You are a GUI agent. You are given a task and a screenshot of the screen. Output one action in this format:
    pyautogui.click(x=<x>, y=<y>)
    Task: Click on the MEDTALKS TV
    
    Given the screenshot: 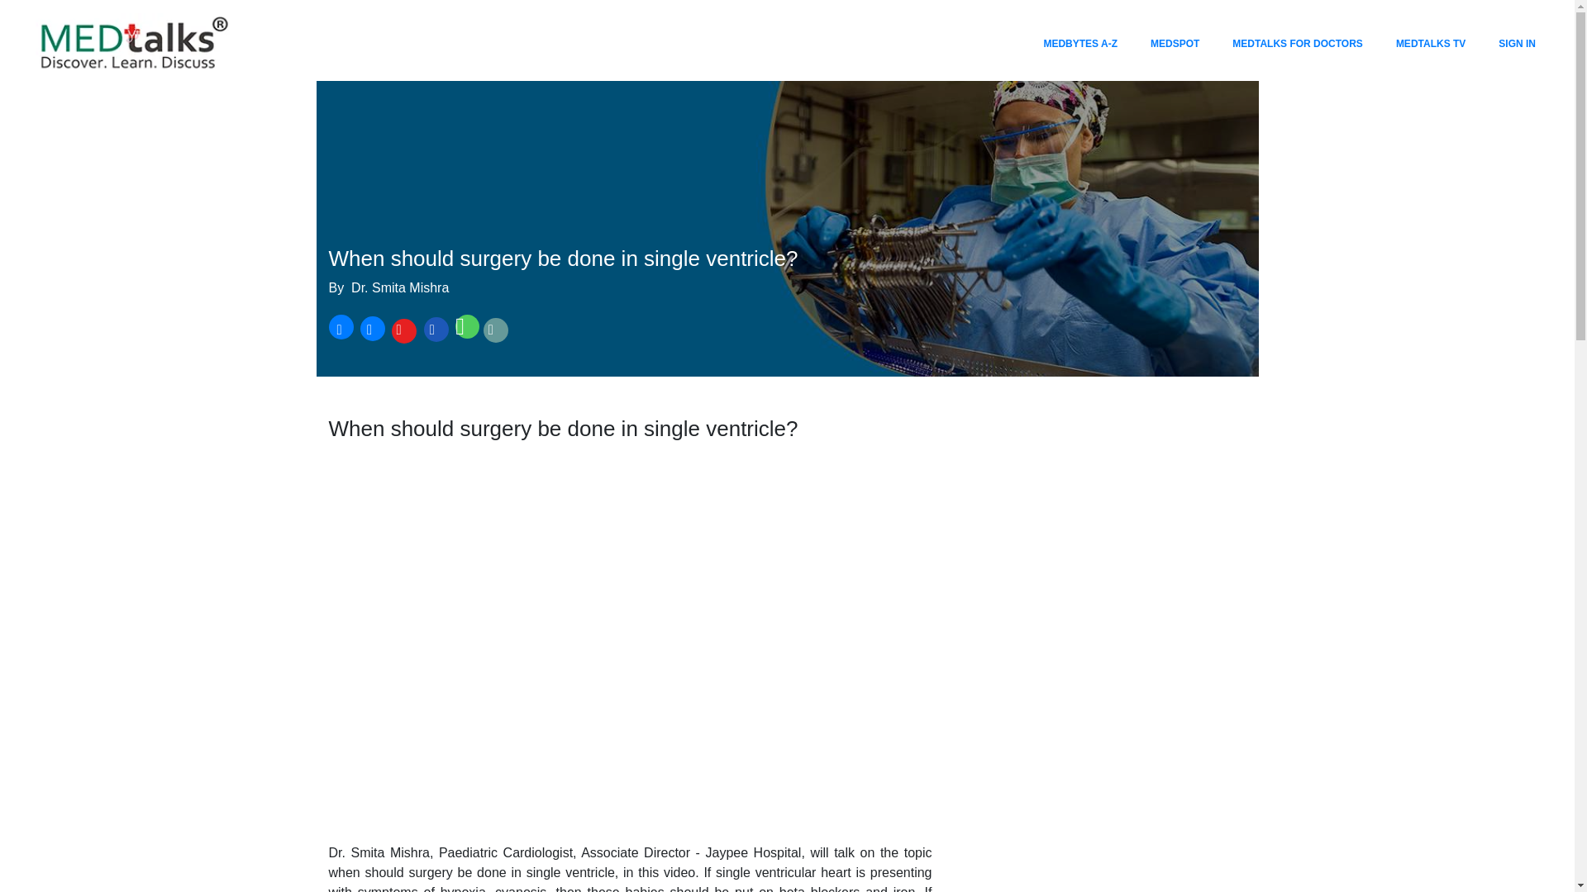 What is the action you would take?
    pyautogui.click(x=1431, y=43)
    